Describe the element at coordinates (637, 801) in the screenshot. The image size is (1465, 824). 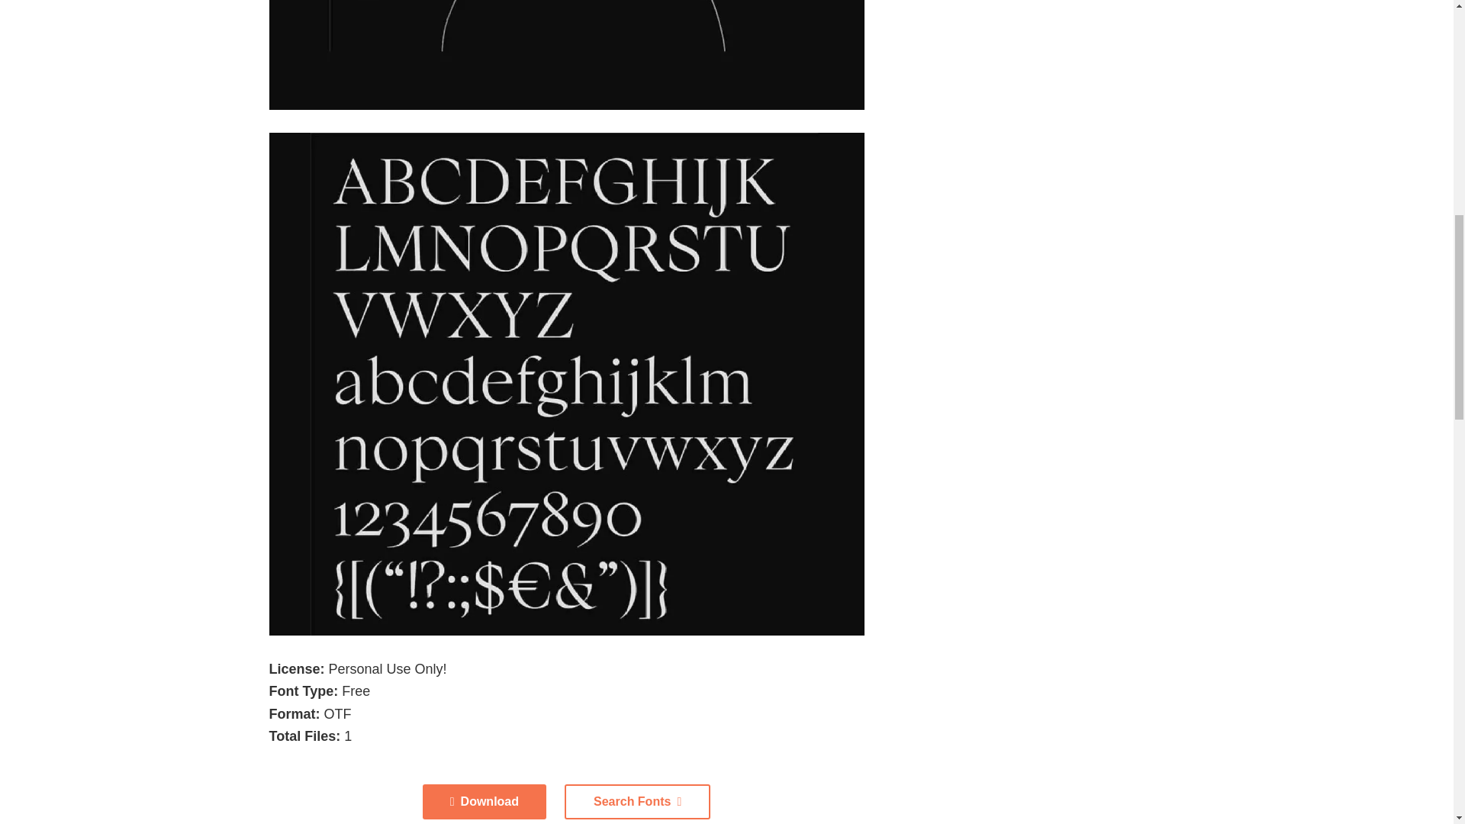
I see `Search Fonts` at that location.